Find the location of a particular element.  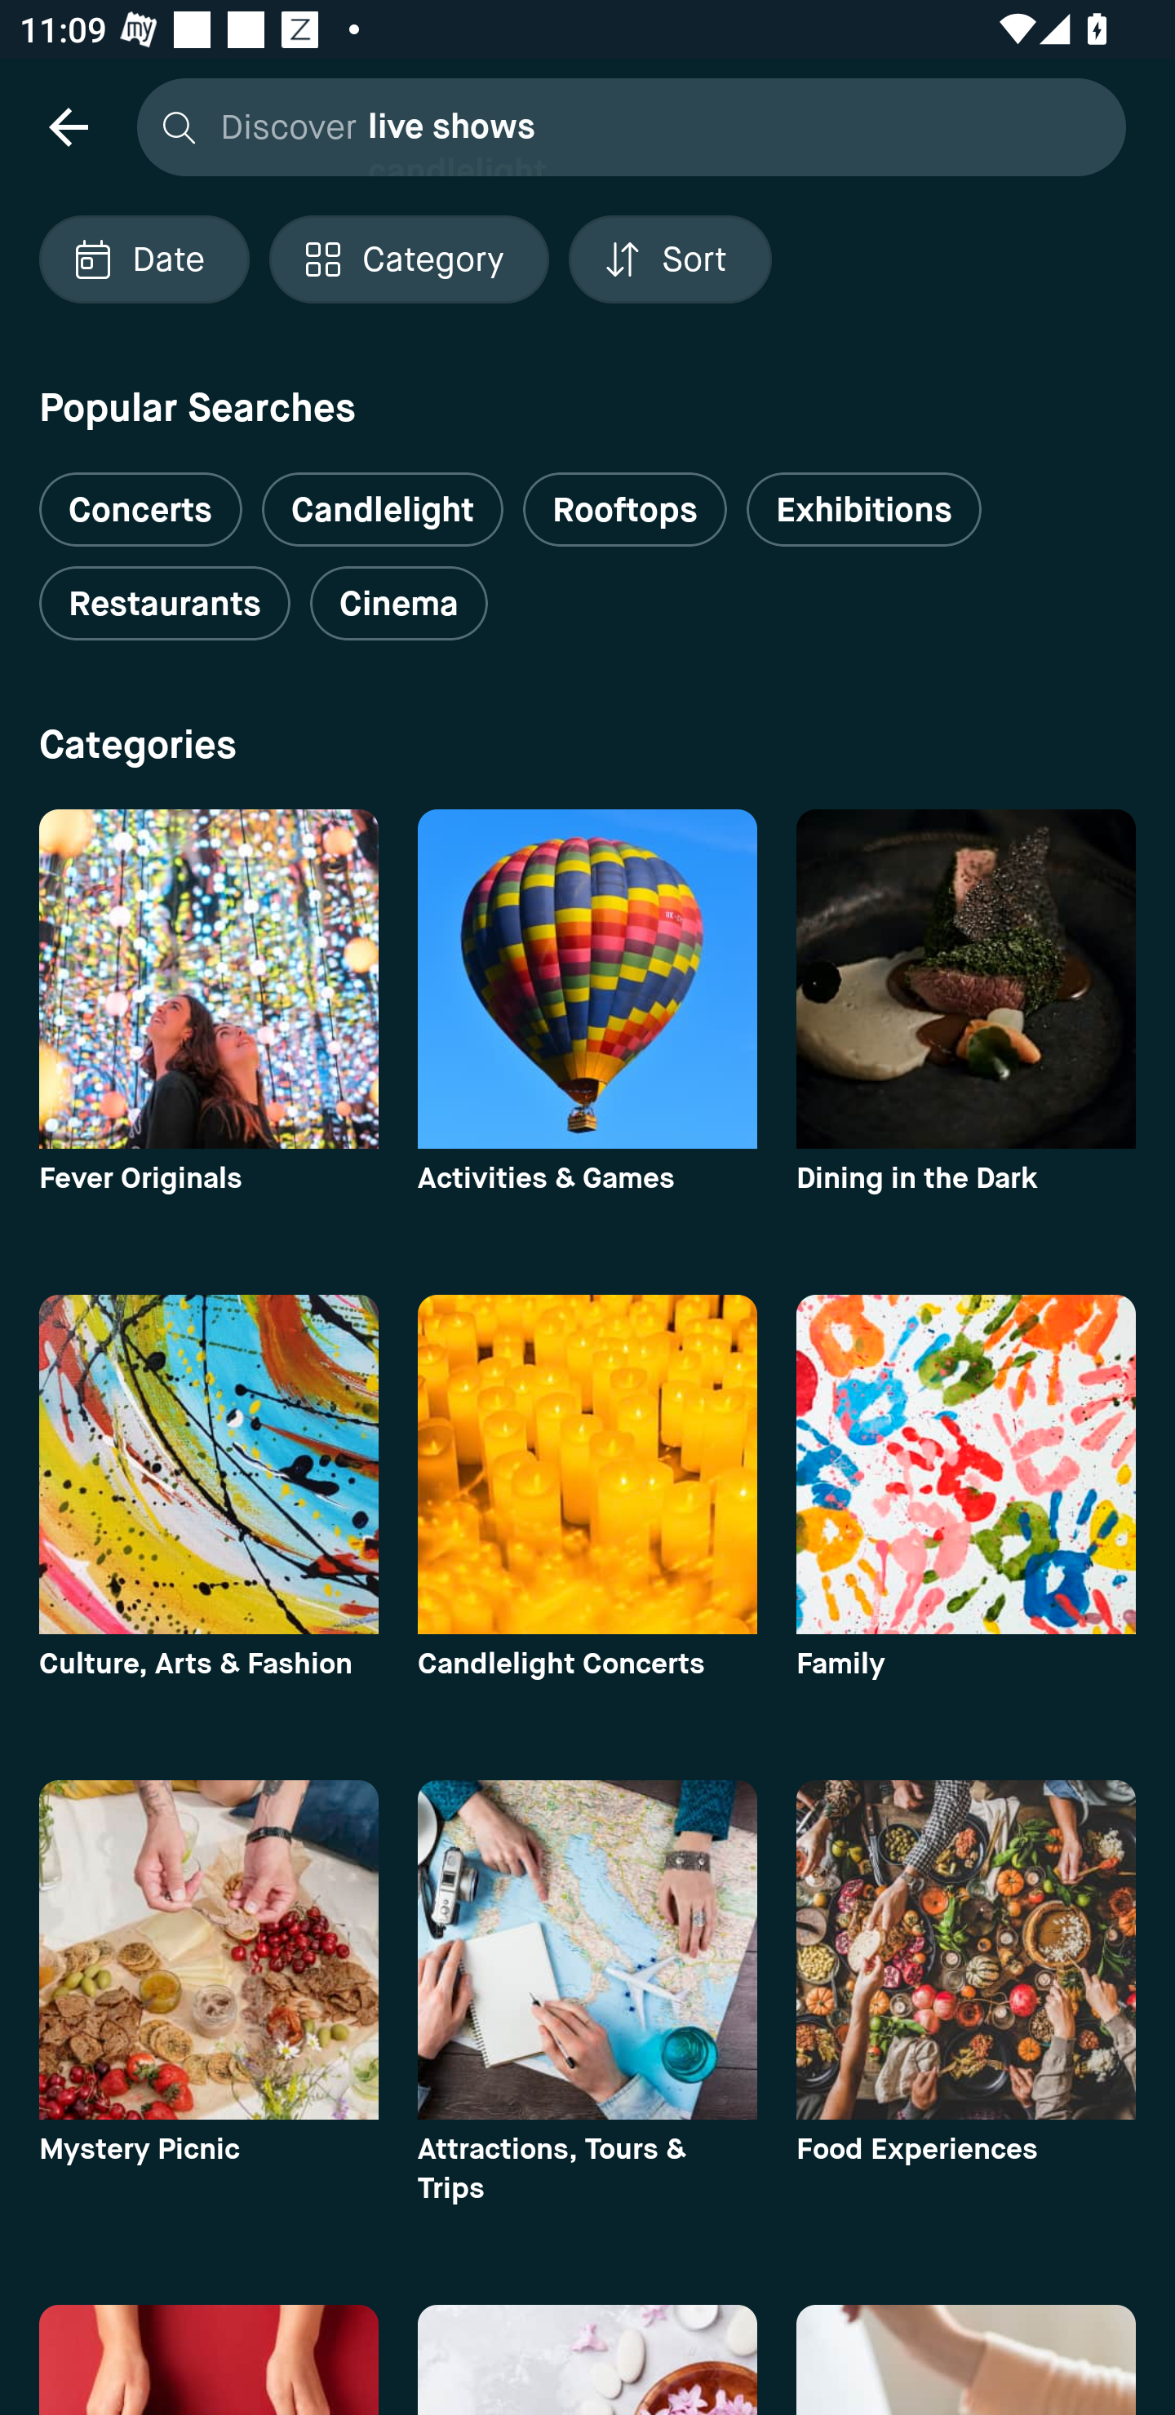

Discover live shows is located at coordinates (624, 126).